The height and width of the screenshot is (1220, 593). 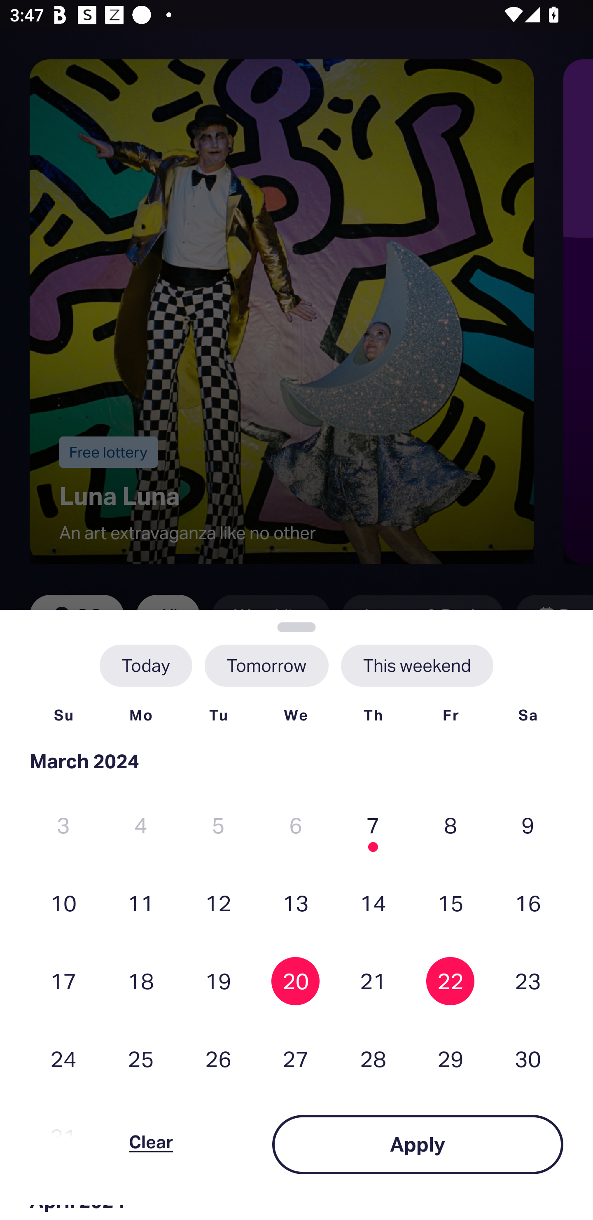 What do you see at coordinates (141, 981) in the screenshot?
I see `18` at bounding box center [141, 981].